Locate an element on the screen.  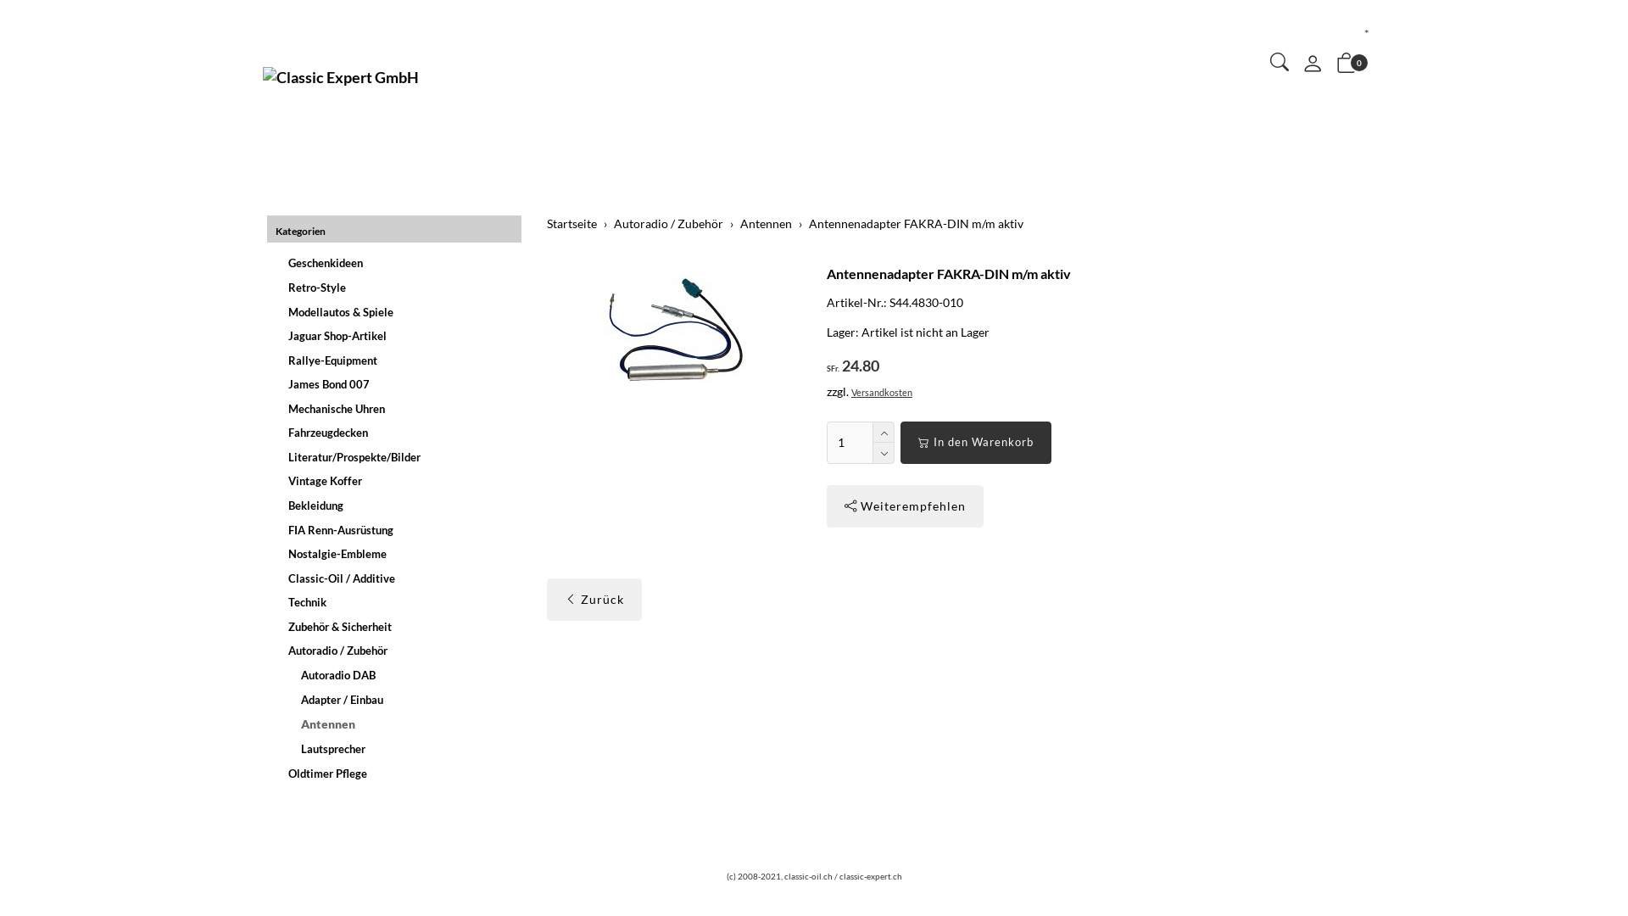
Nostalgie-Embleme is located at coordinates (397, 555).